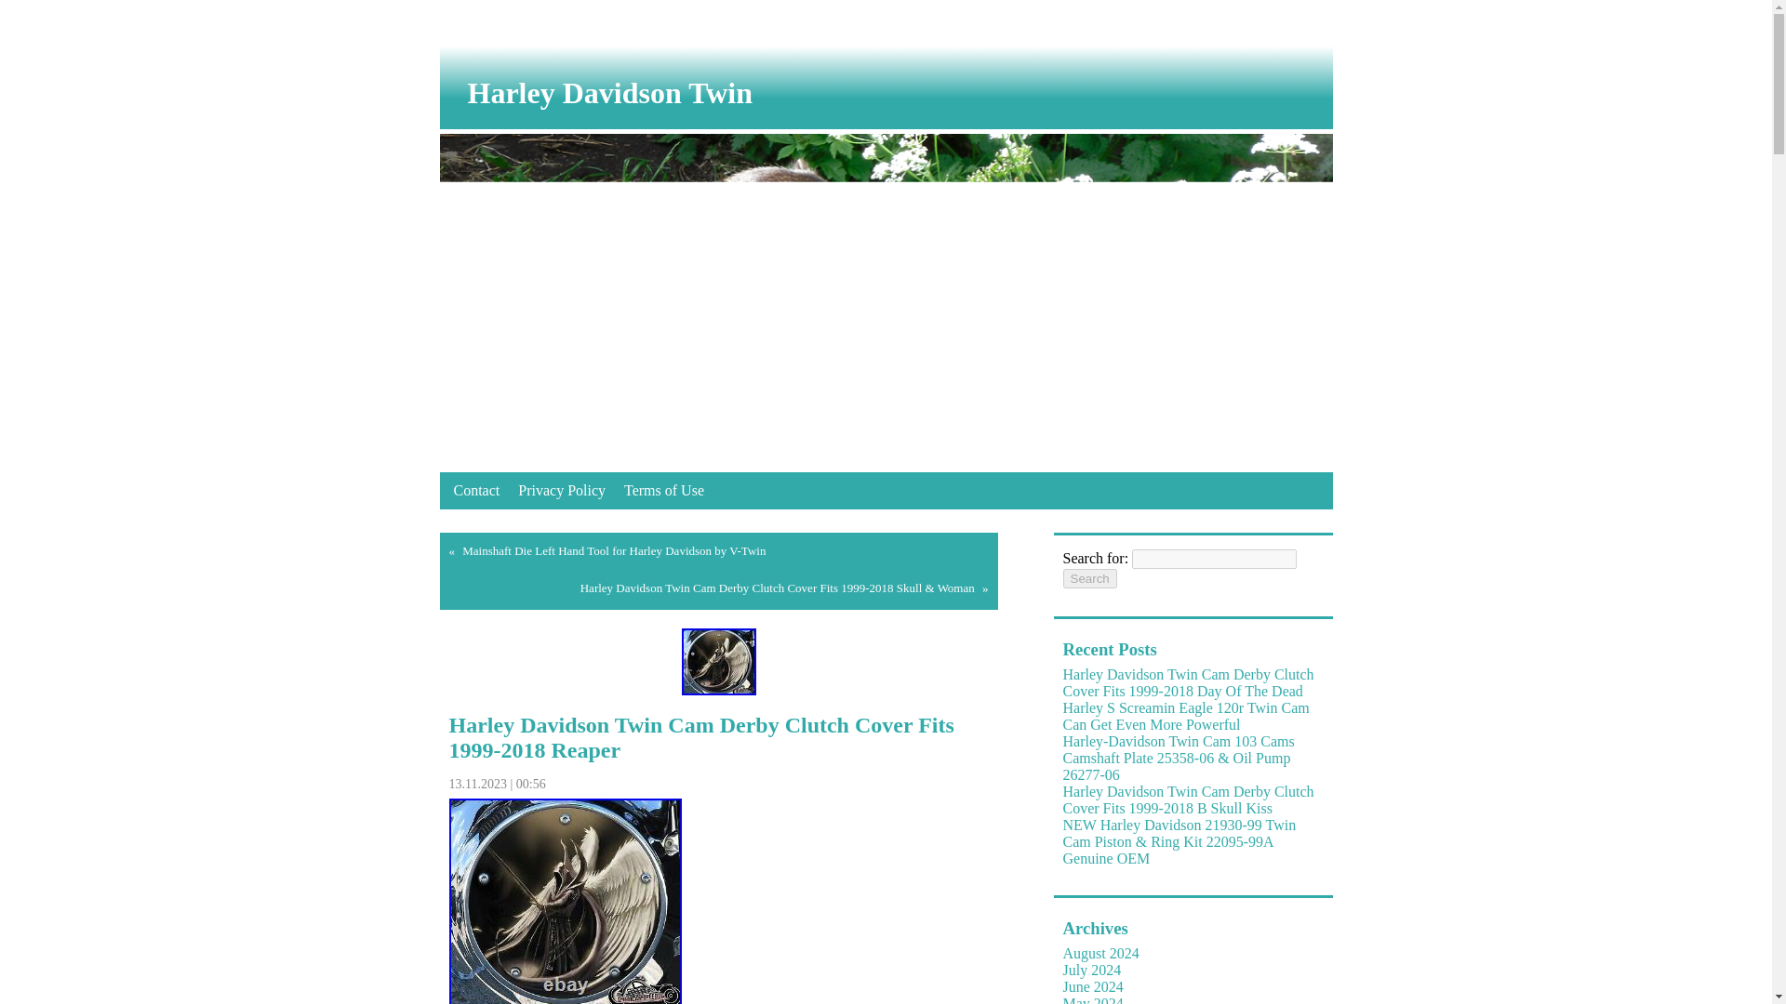 This screenshot has width=1786, height=1004. Describe the element at coordinates (1092, 987) in the screenshot. I see `June 2024` at that location.